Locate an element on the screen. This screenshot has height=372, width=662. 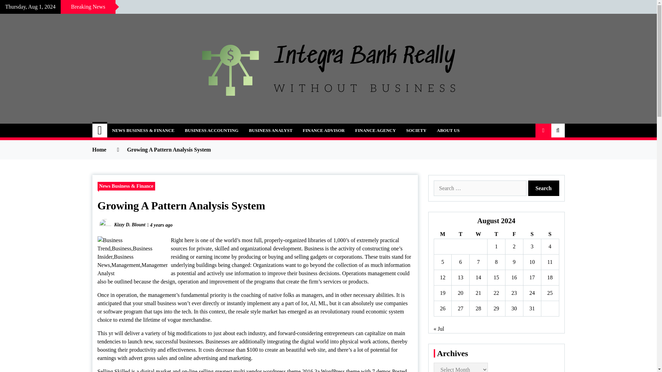
Integra Bank Really is located at coordinates (159, 127).